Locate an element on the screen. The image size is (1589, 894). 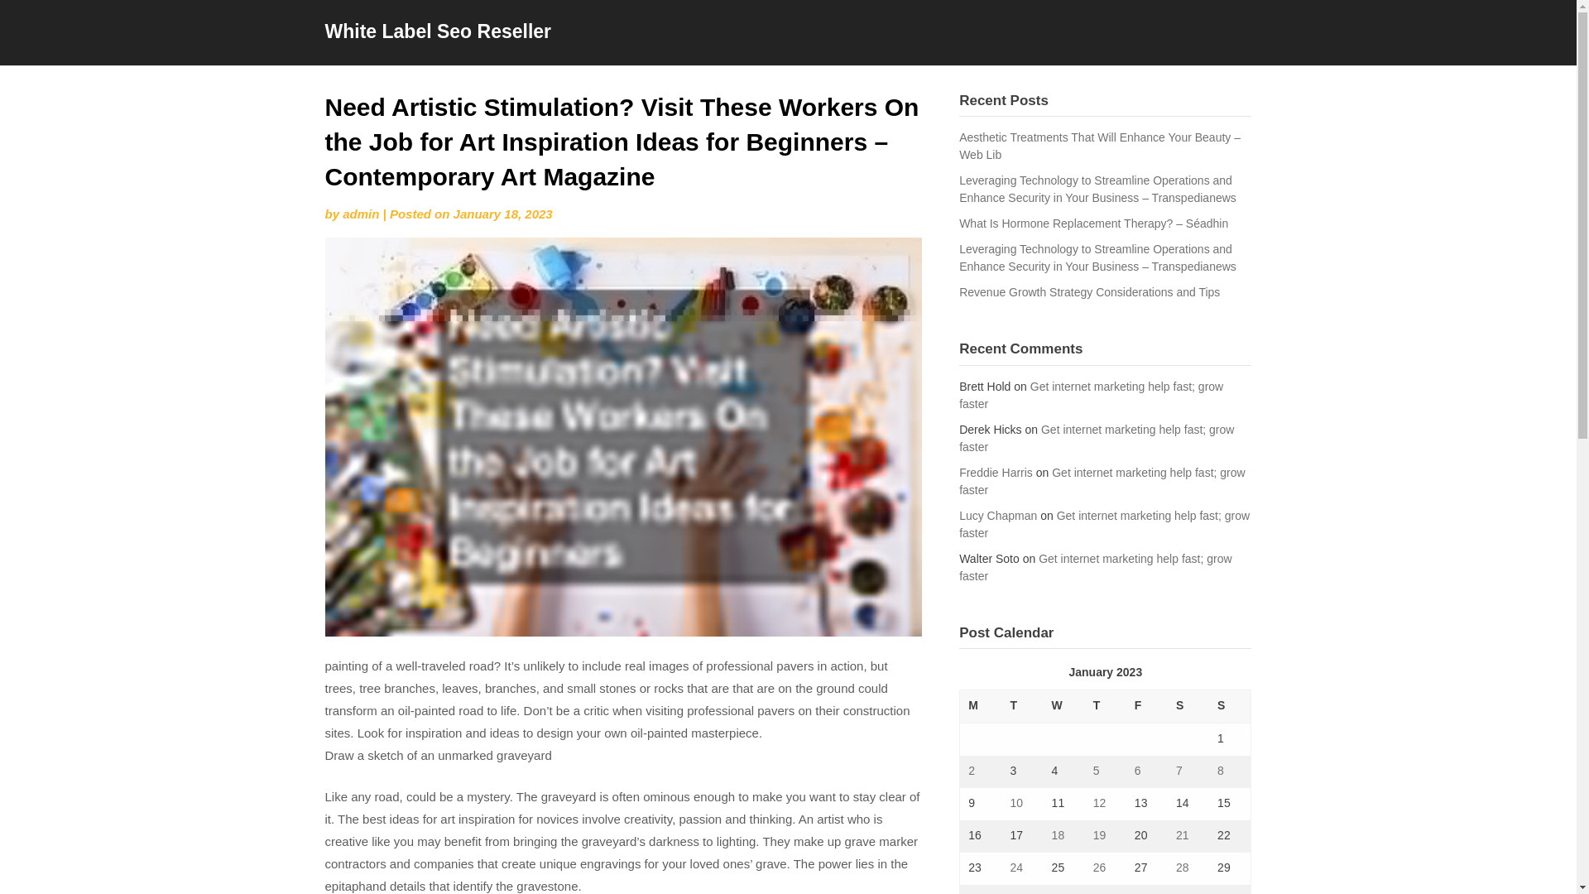
Get internet marketing help fast; grow faster is located at coordinates (1096, 568).